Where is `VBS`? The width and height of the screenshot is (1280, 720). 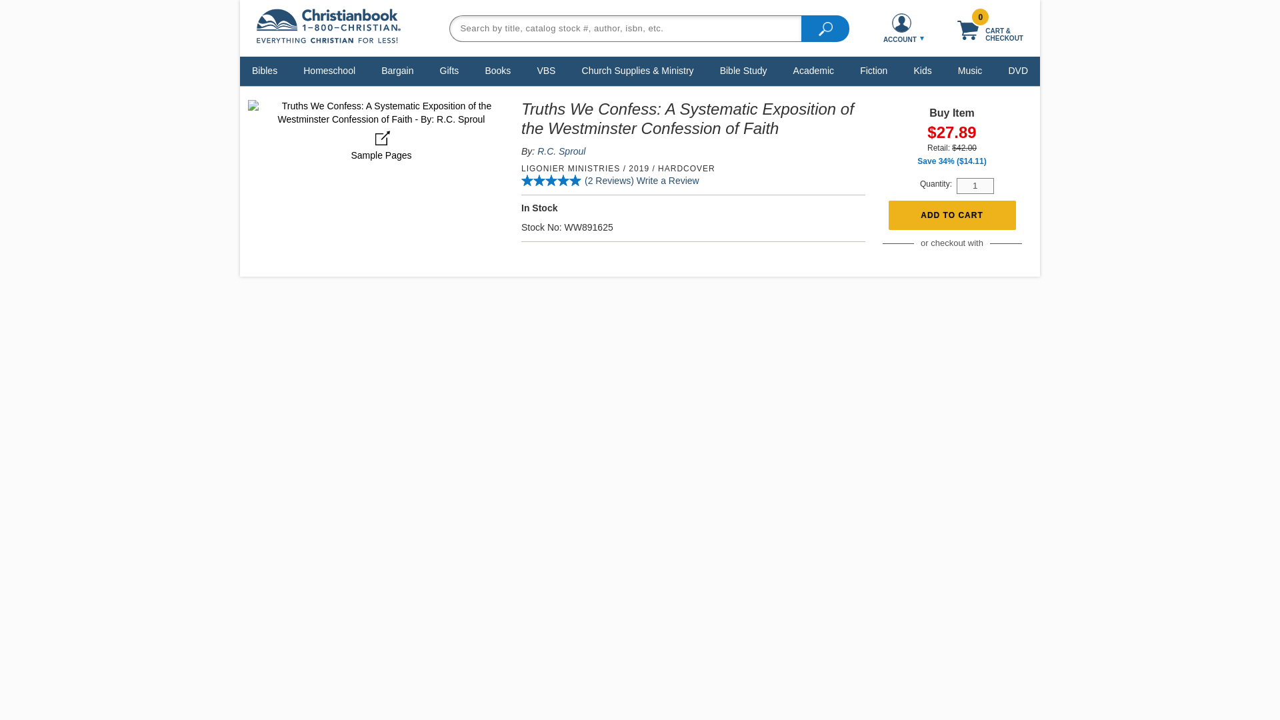
VBS is located at coordinates (546, 70).